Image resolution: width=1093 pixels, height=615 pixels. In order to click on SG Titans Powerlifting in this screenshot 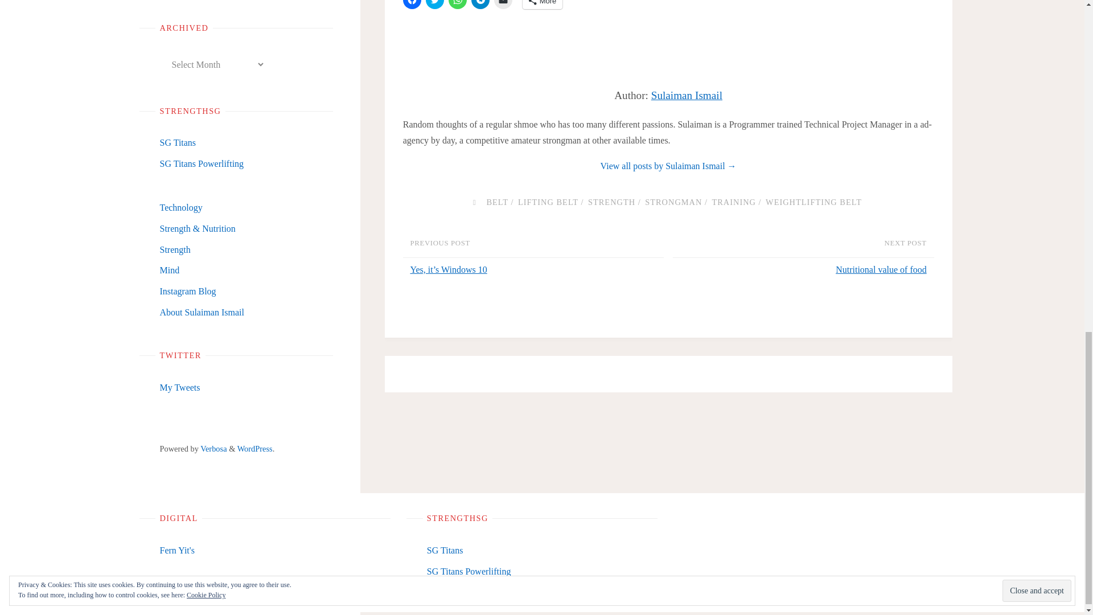, I will do `click(202, 163)`.